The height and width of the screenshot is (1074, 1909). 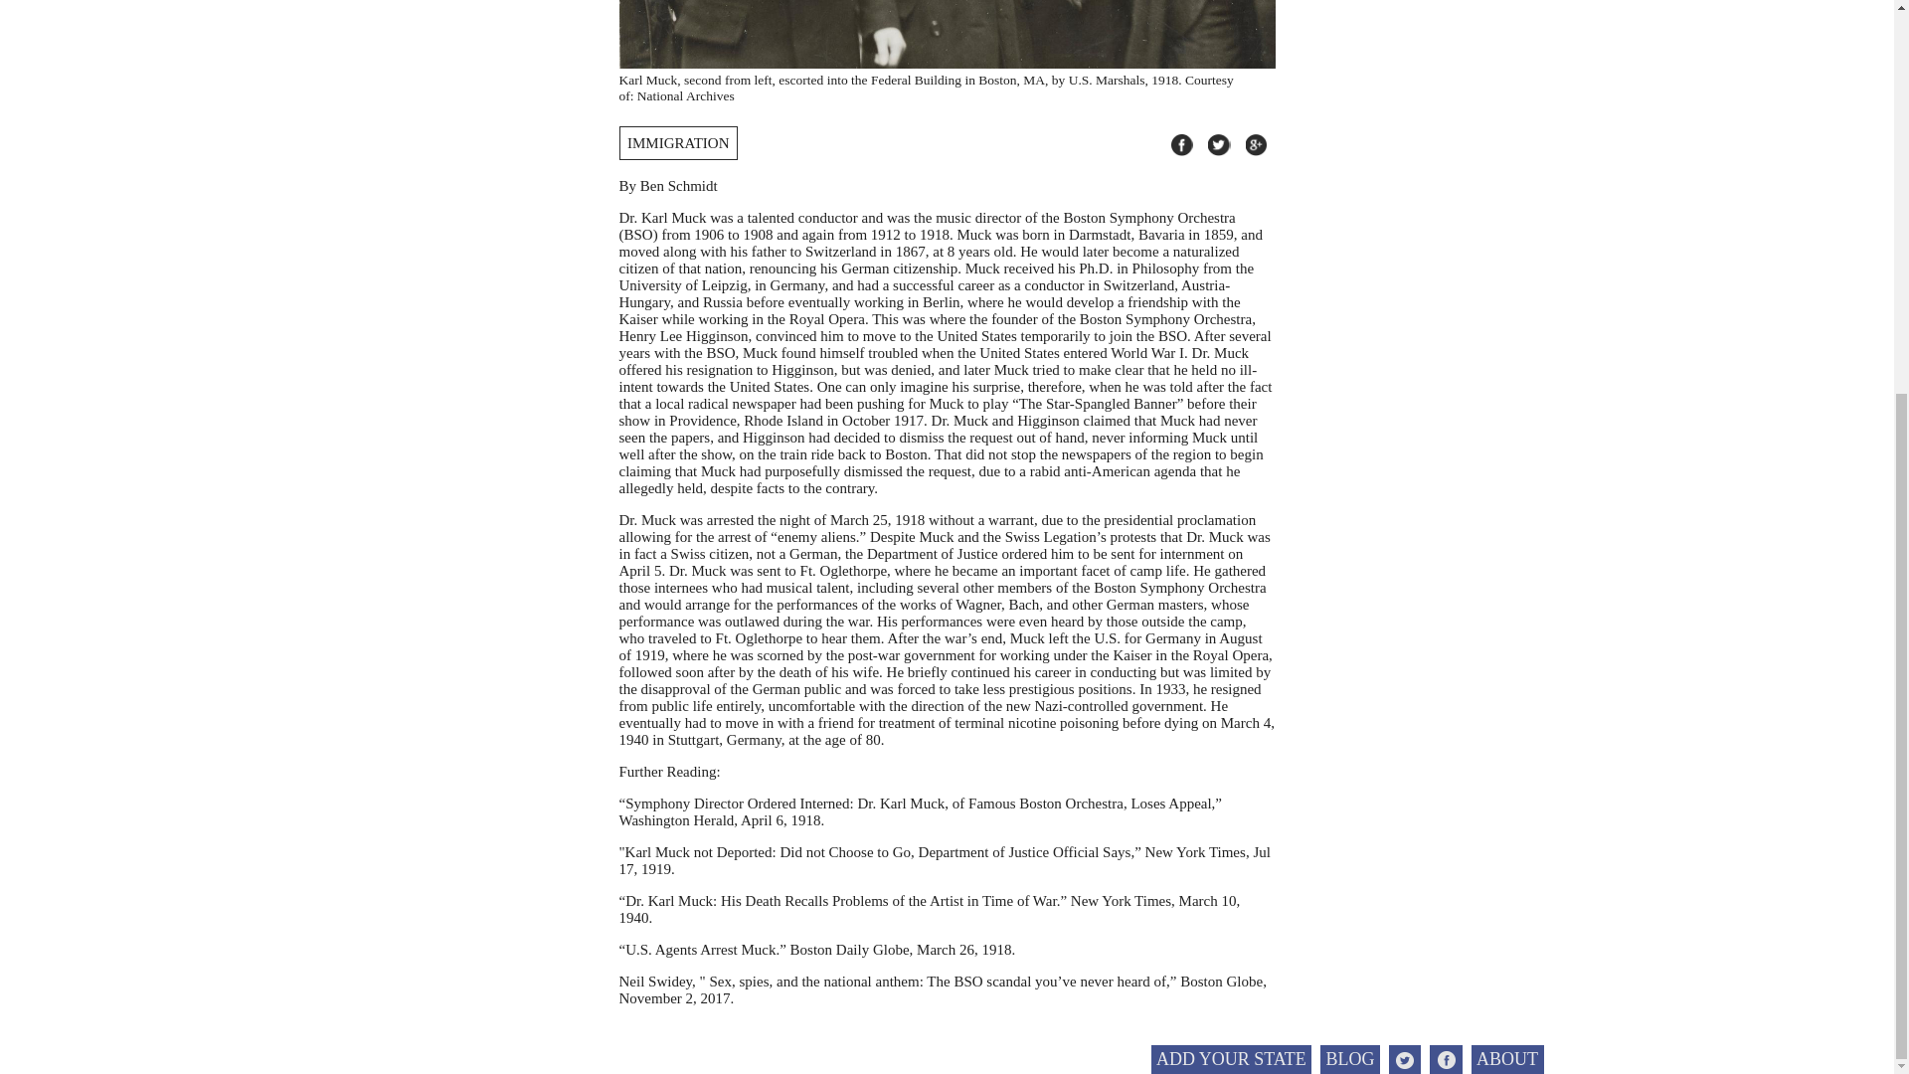 What do you see at coordinates (1507, 447) in the screenshot?
I see `ABOUT` at bounding box center [1507, 447].